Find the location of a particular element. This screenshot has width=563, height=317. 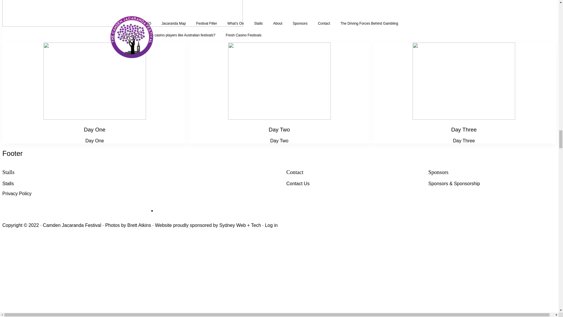

Facebook is located at coordinates (200, 190).